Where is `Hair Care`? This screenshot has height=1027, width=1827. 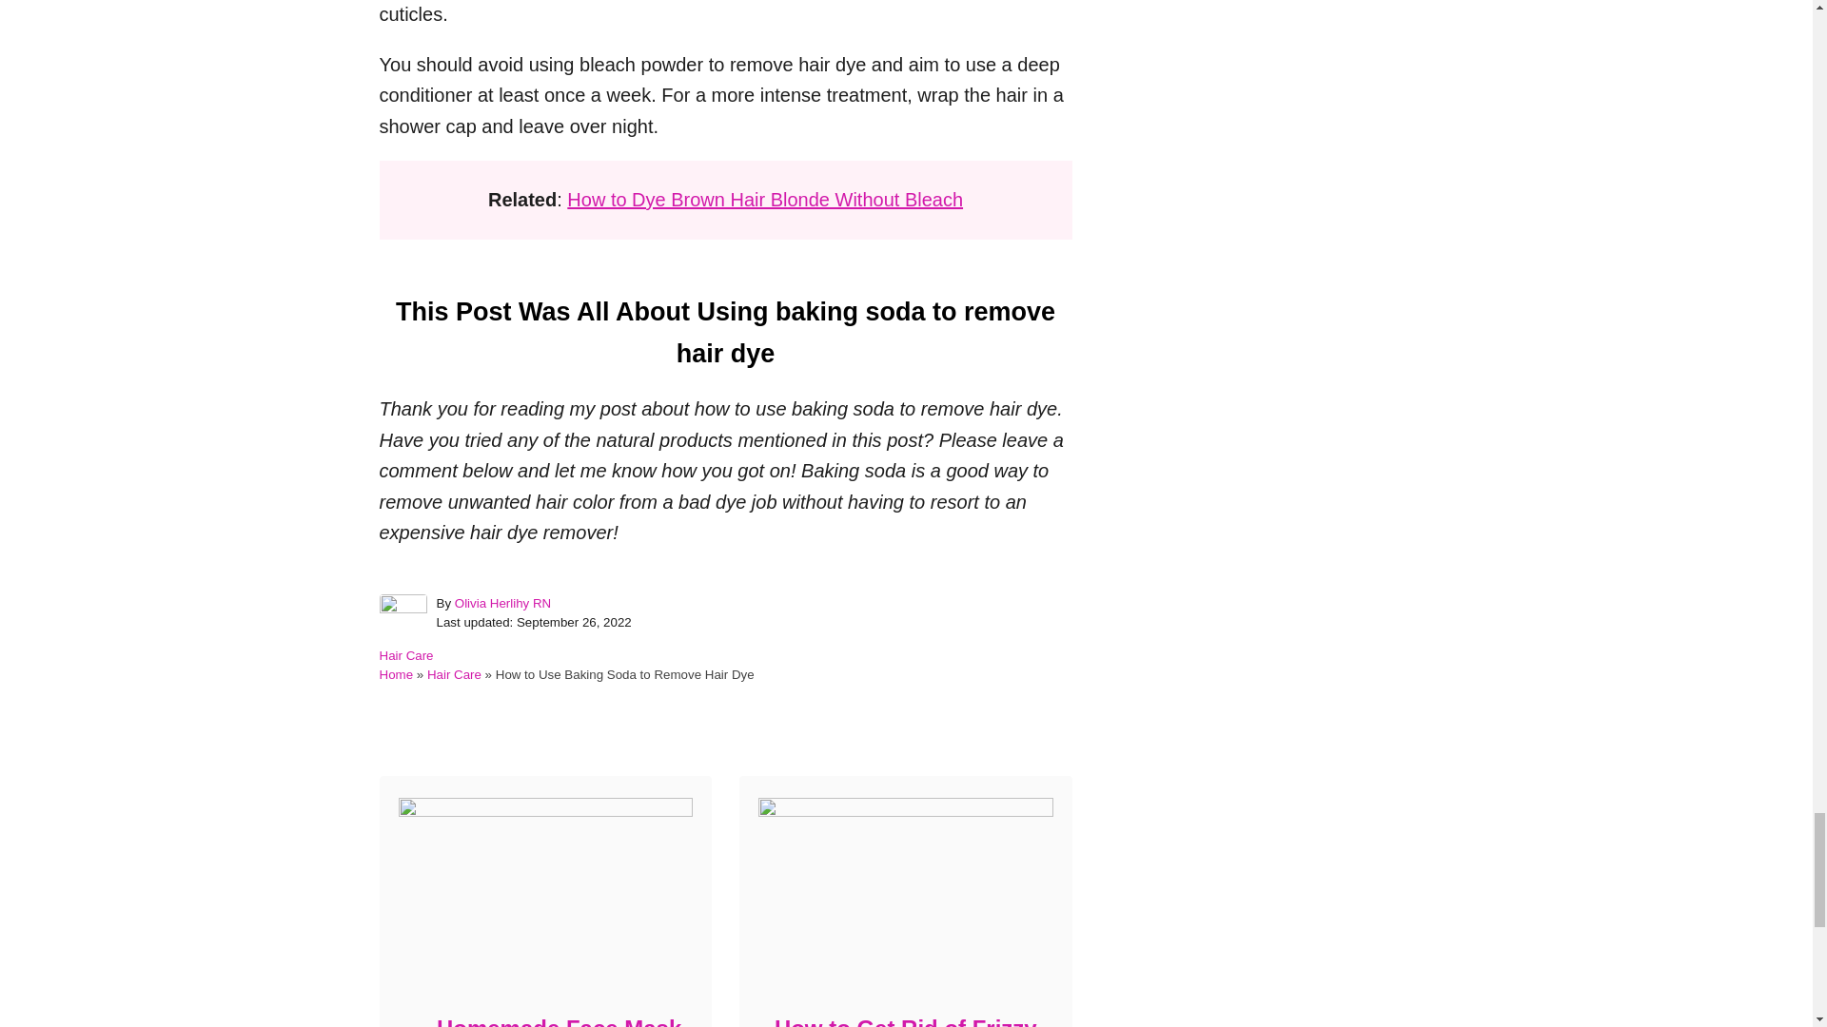
Hair Care is located at coordinates (405, 654).